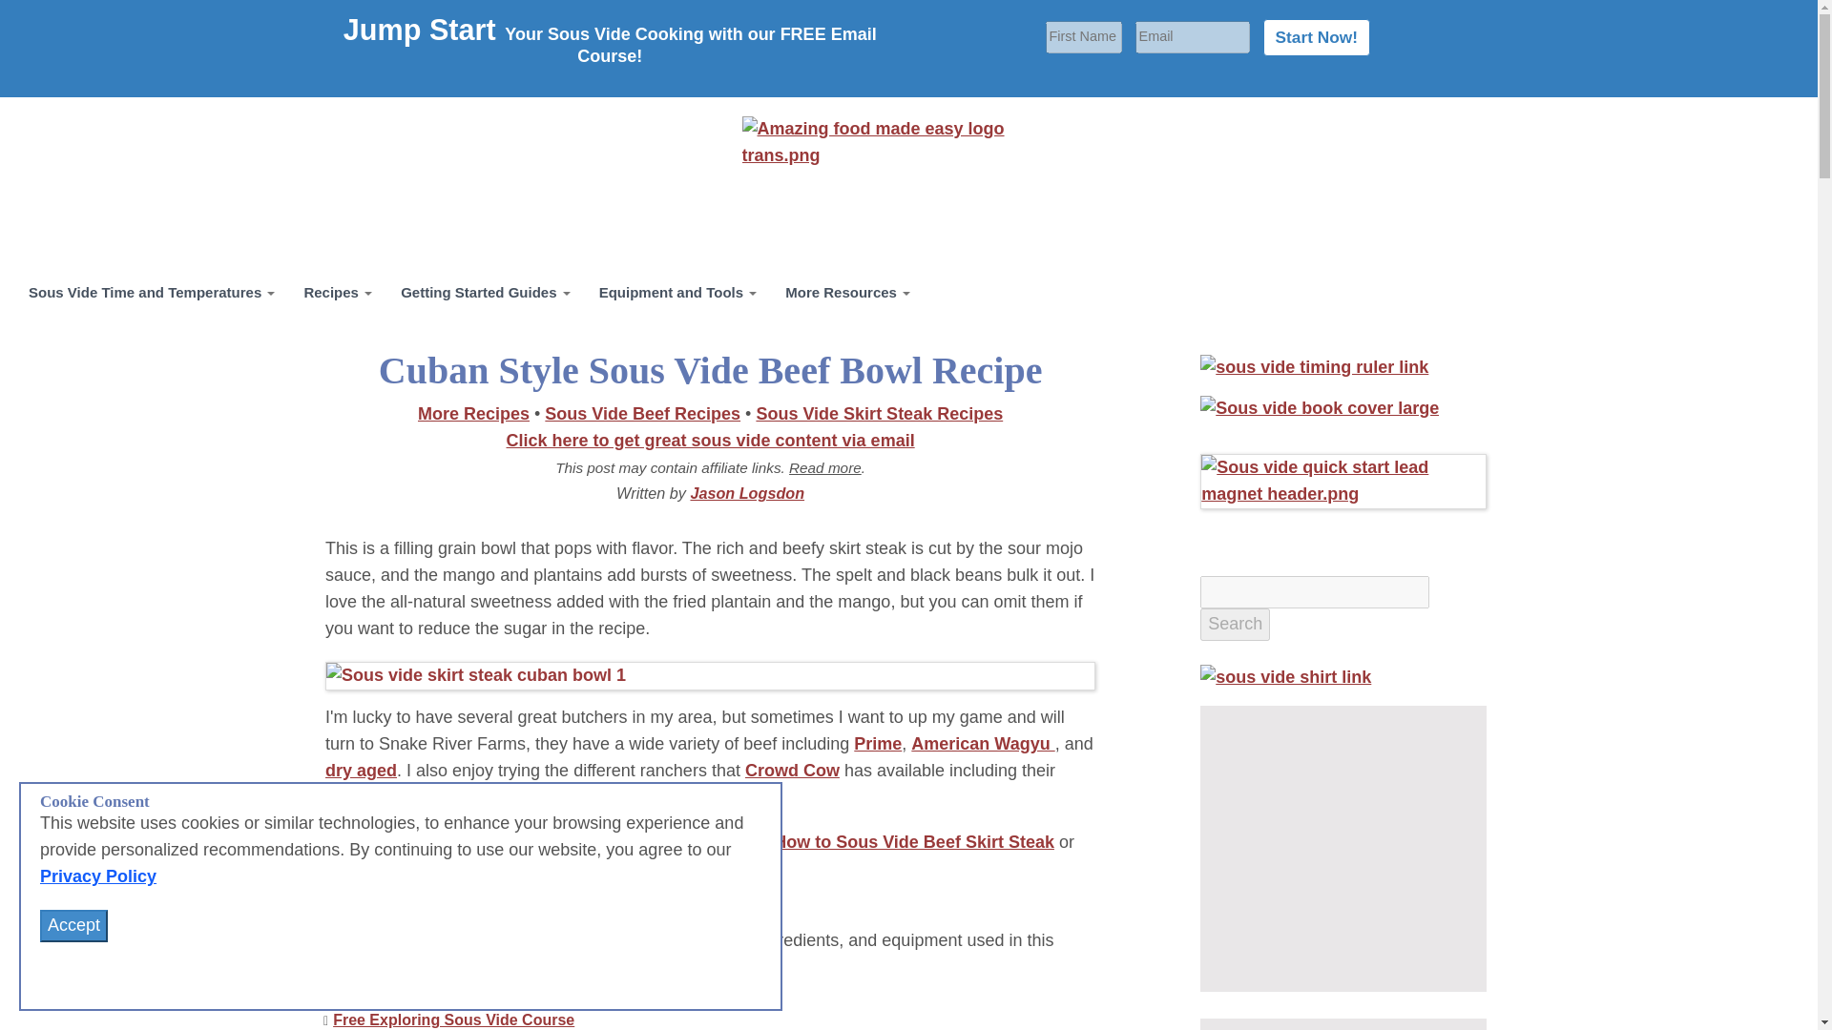  Describe the element at coordinates (847, 292) in the screenshot. I see `More Resources` at that location.